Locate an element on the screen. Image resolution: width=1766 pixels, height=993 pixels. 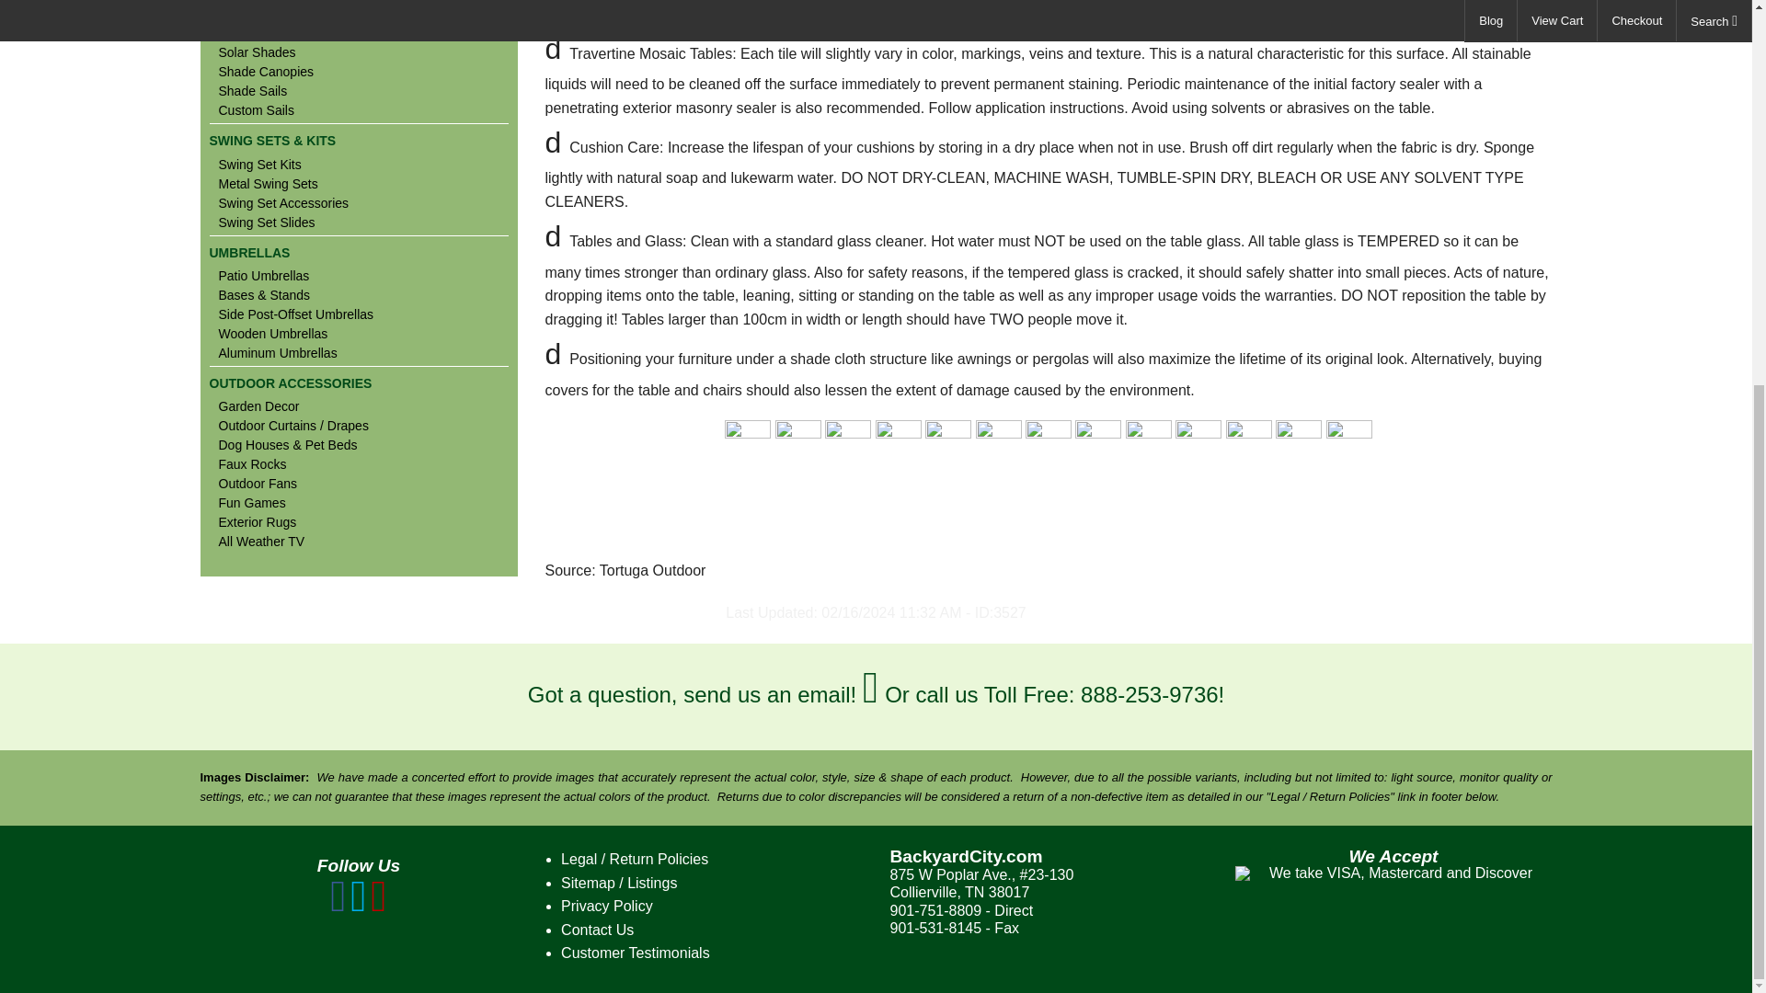
Our Contact information with a Map is located at coordinates (598, 930).